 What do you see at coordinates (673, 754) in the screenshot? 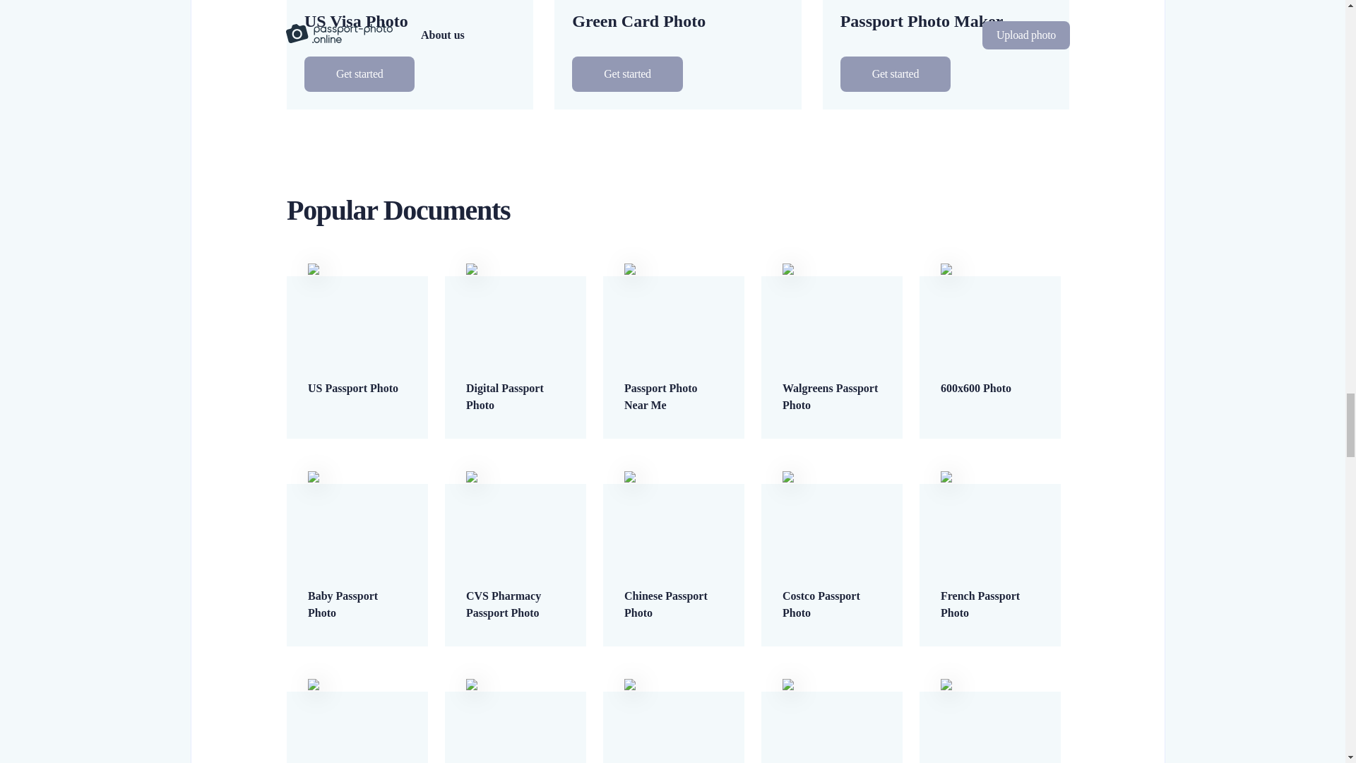
I see `UPS Passport Photo` at bounding box center [673, 754].